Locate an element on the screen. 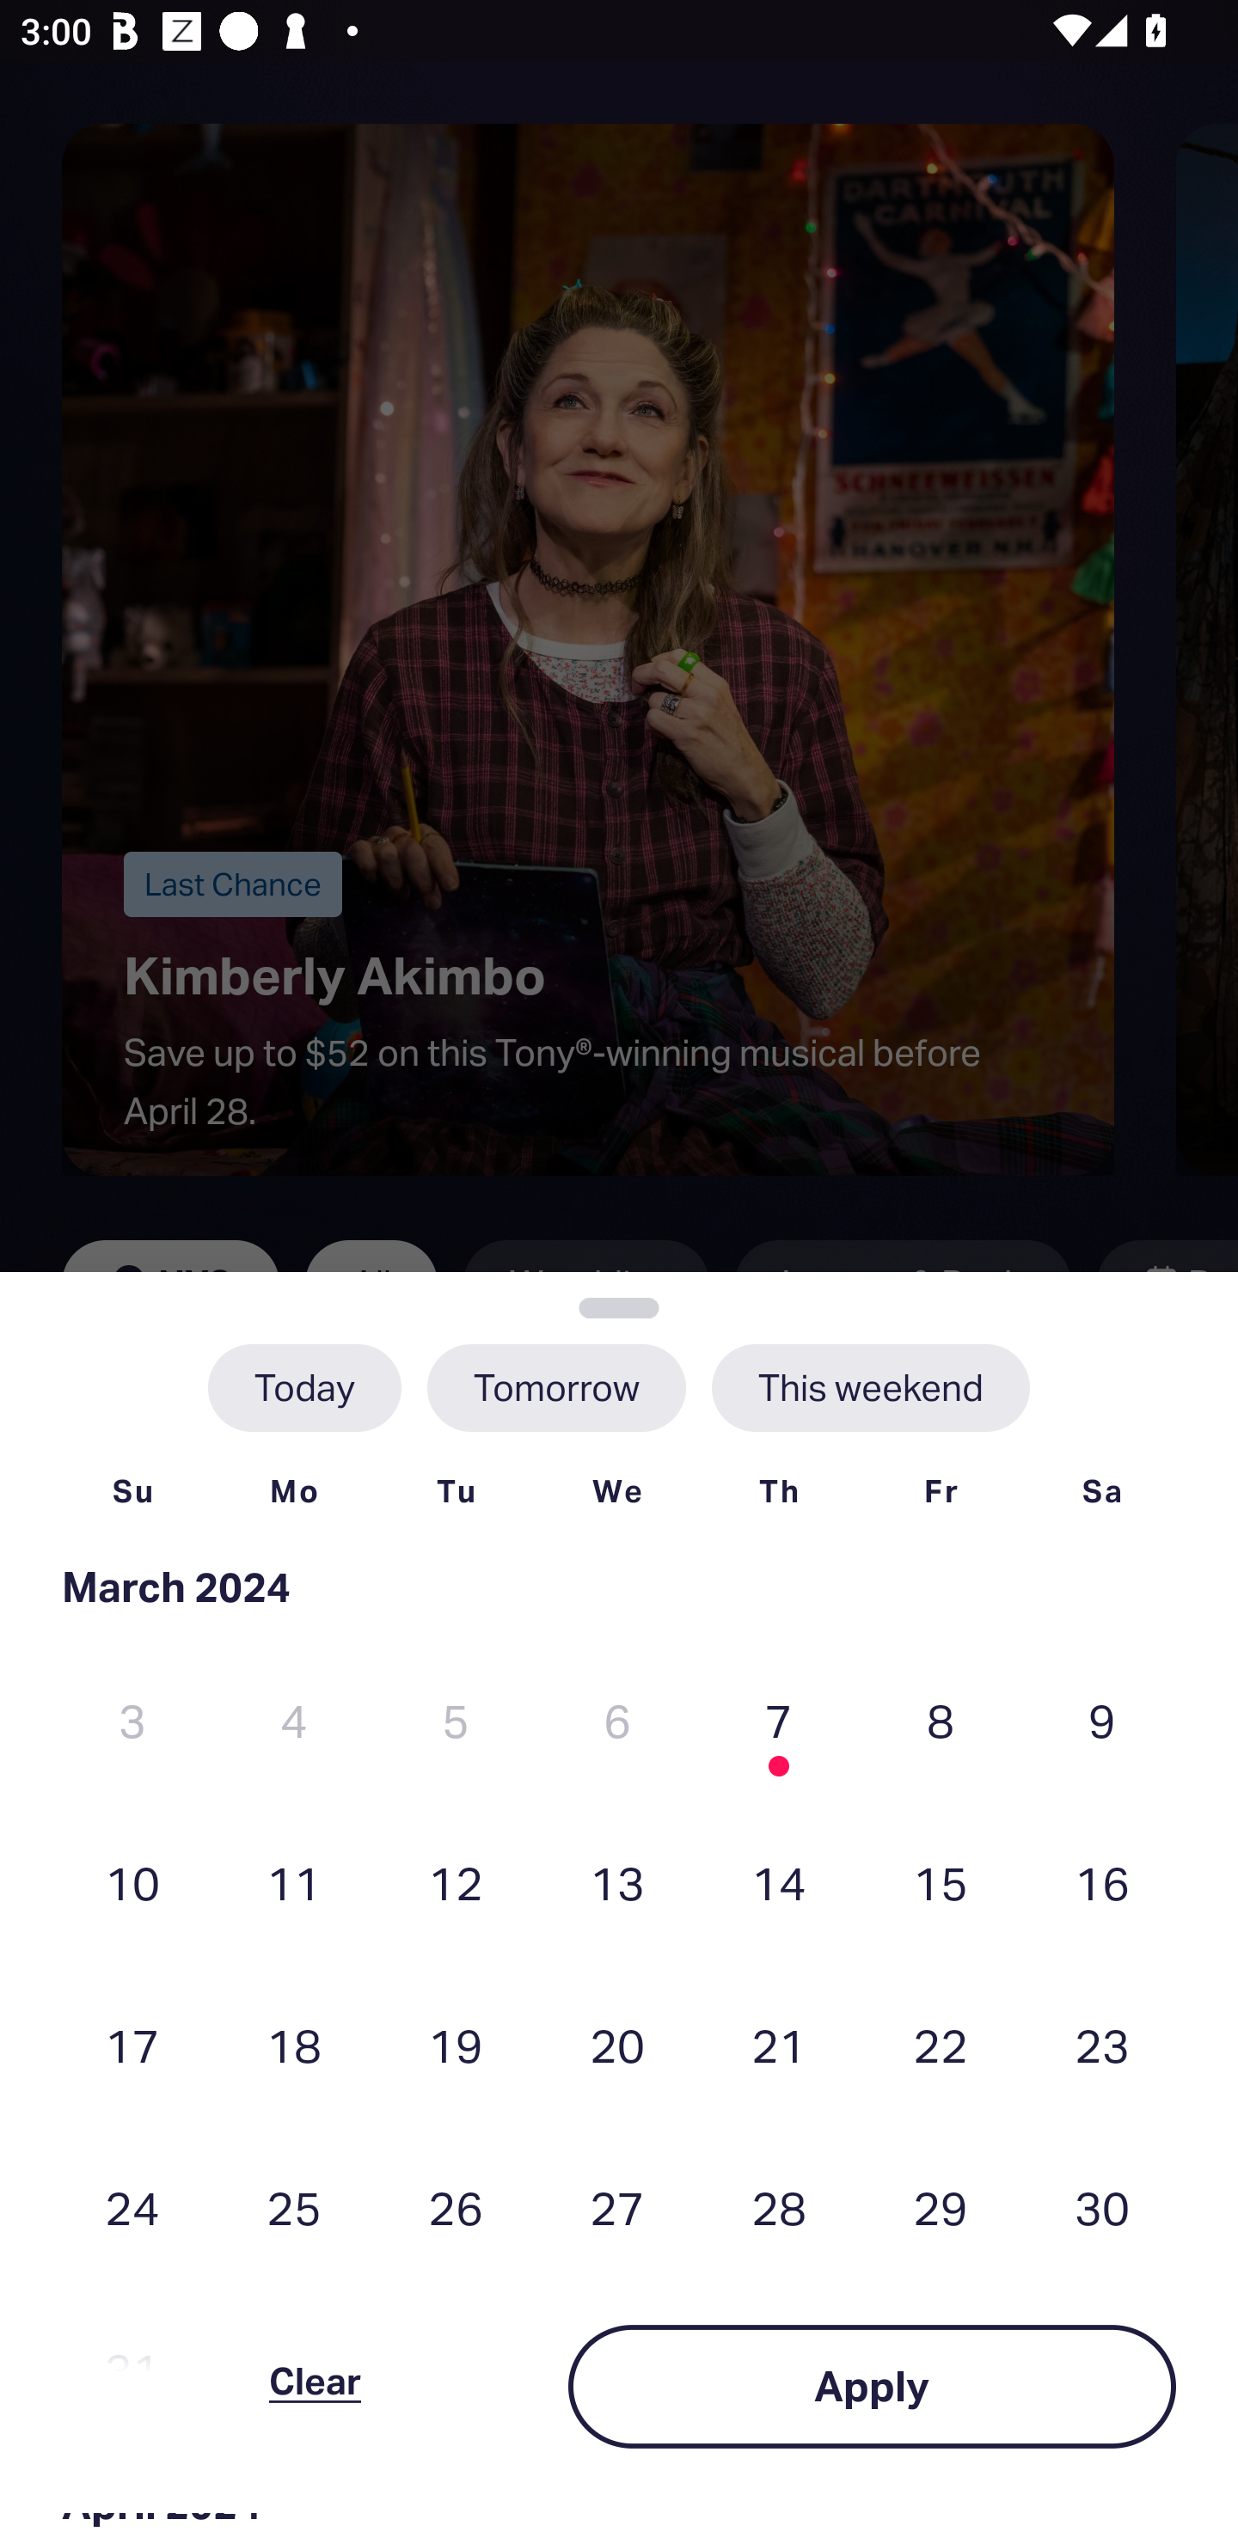 This screenshot has height=2544, width=1238. 24 is located at coordinates (132, 2208).